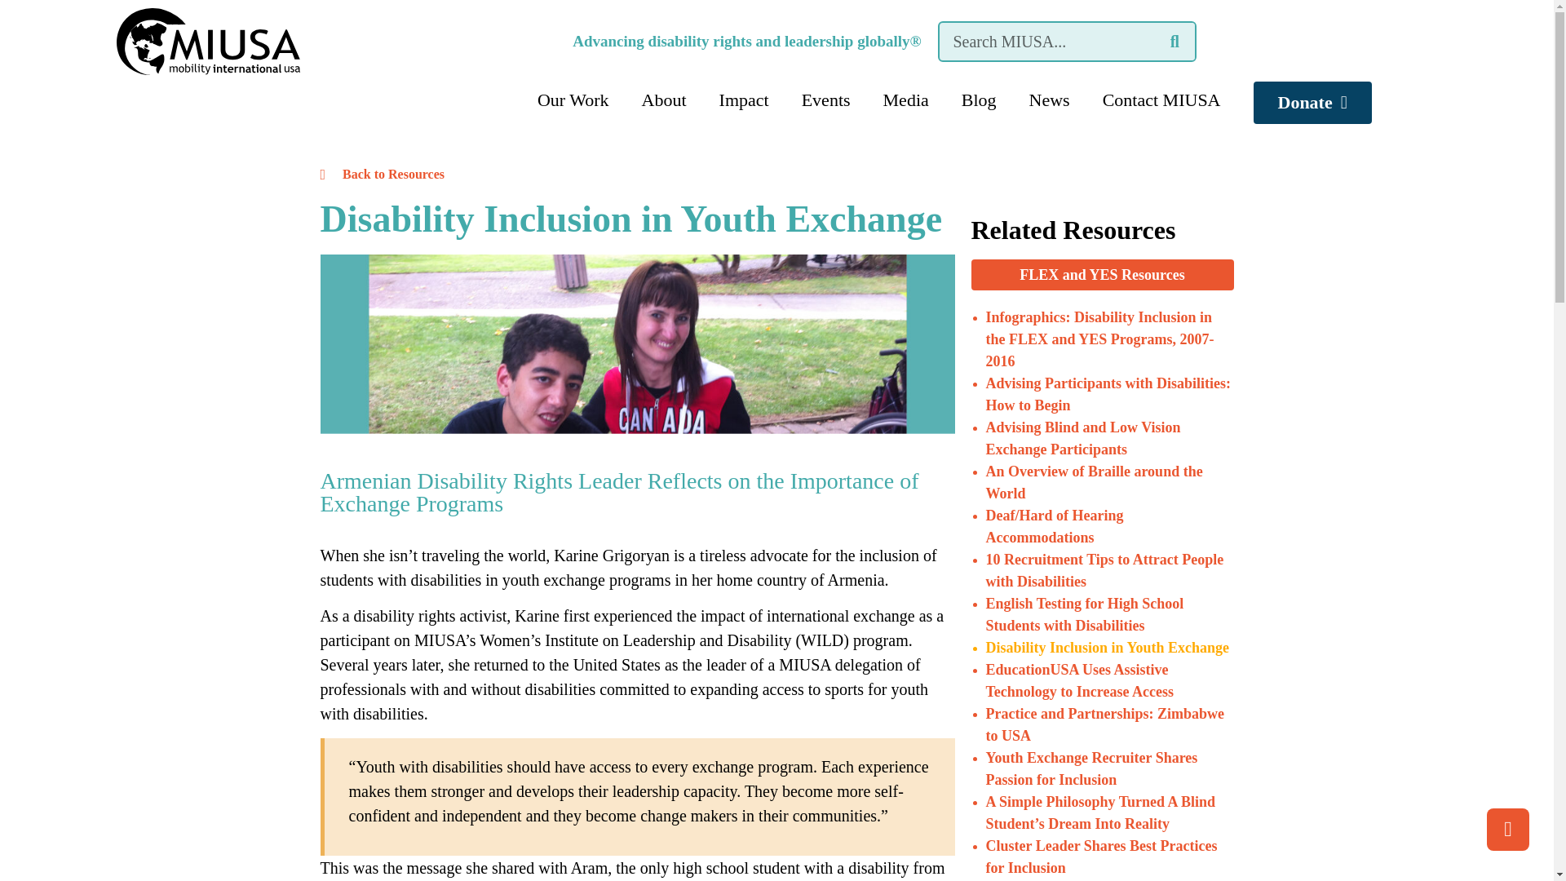 The height and width of the screenshot is (881, 1566). I want to click on Blog, so click(979, 100).